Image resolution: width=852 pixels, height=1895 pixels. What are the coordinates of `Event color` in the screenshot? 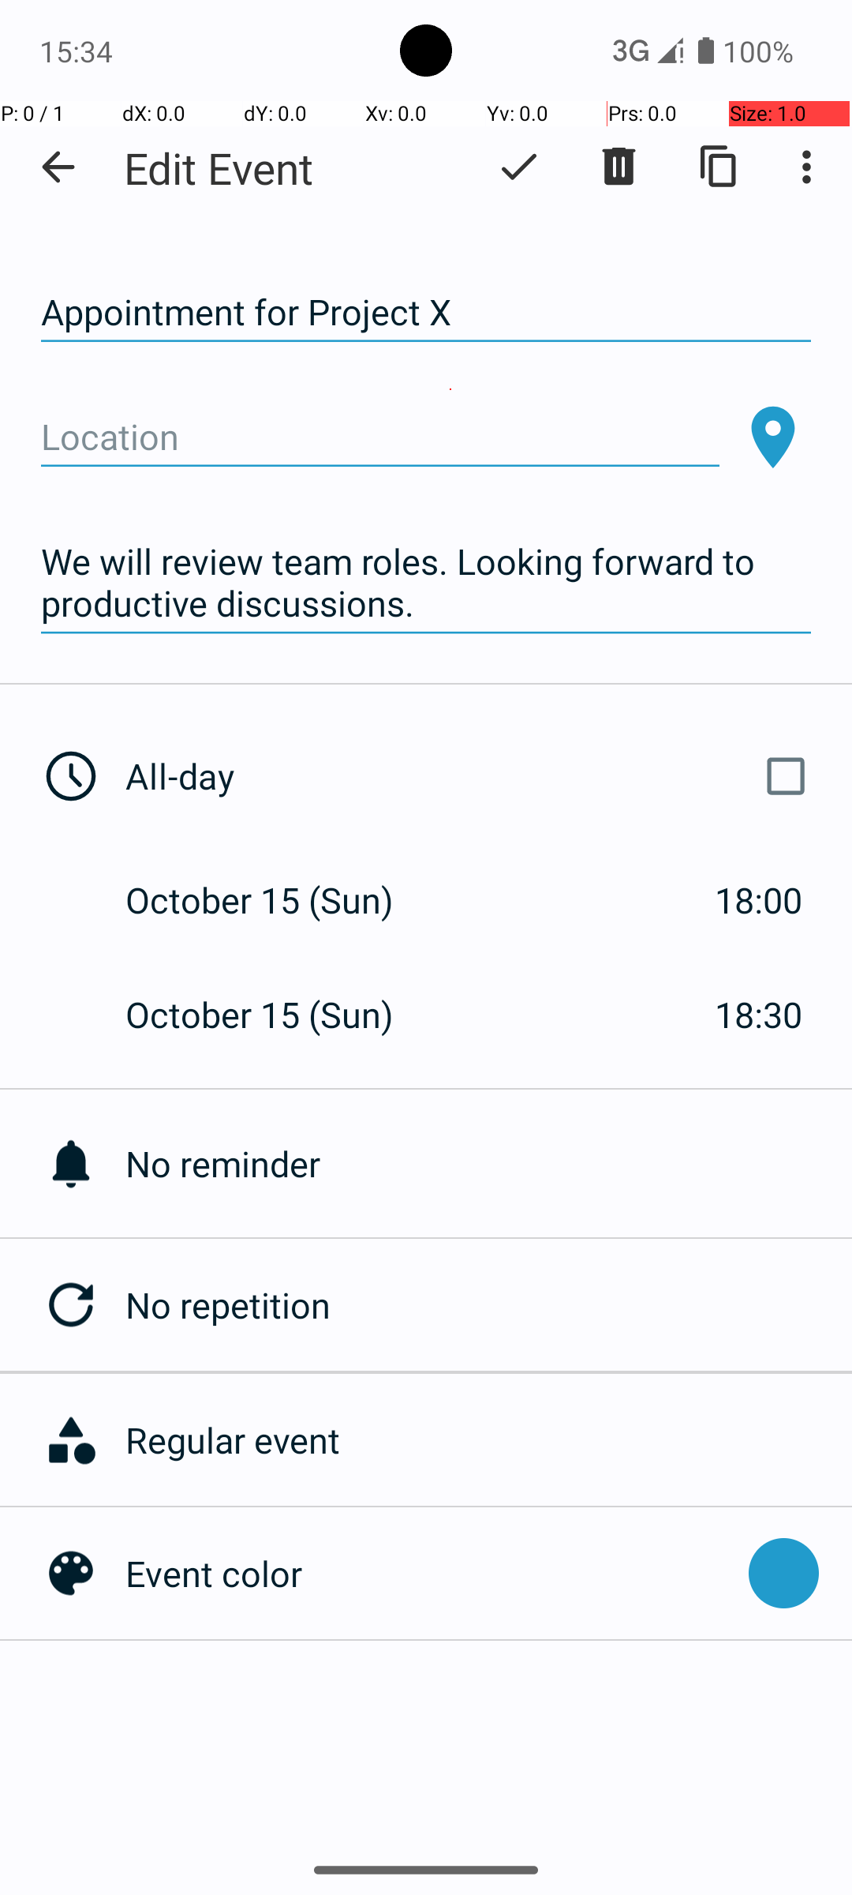 It's located at (429, 1573).